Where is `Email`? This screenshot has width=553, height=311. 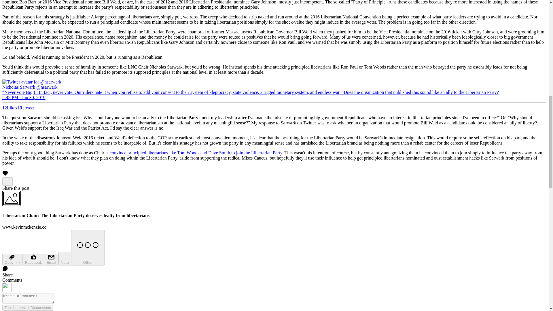 Email is located at coordinates (51, 260).